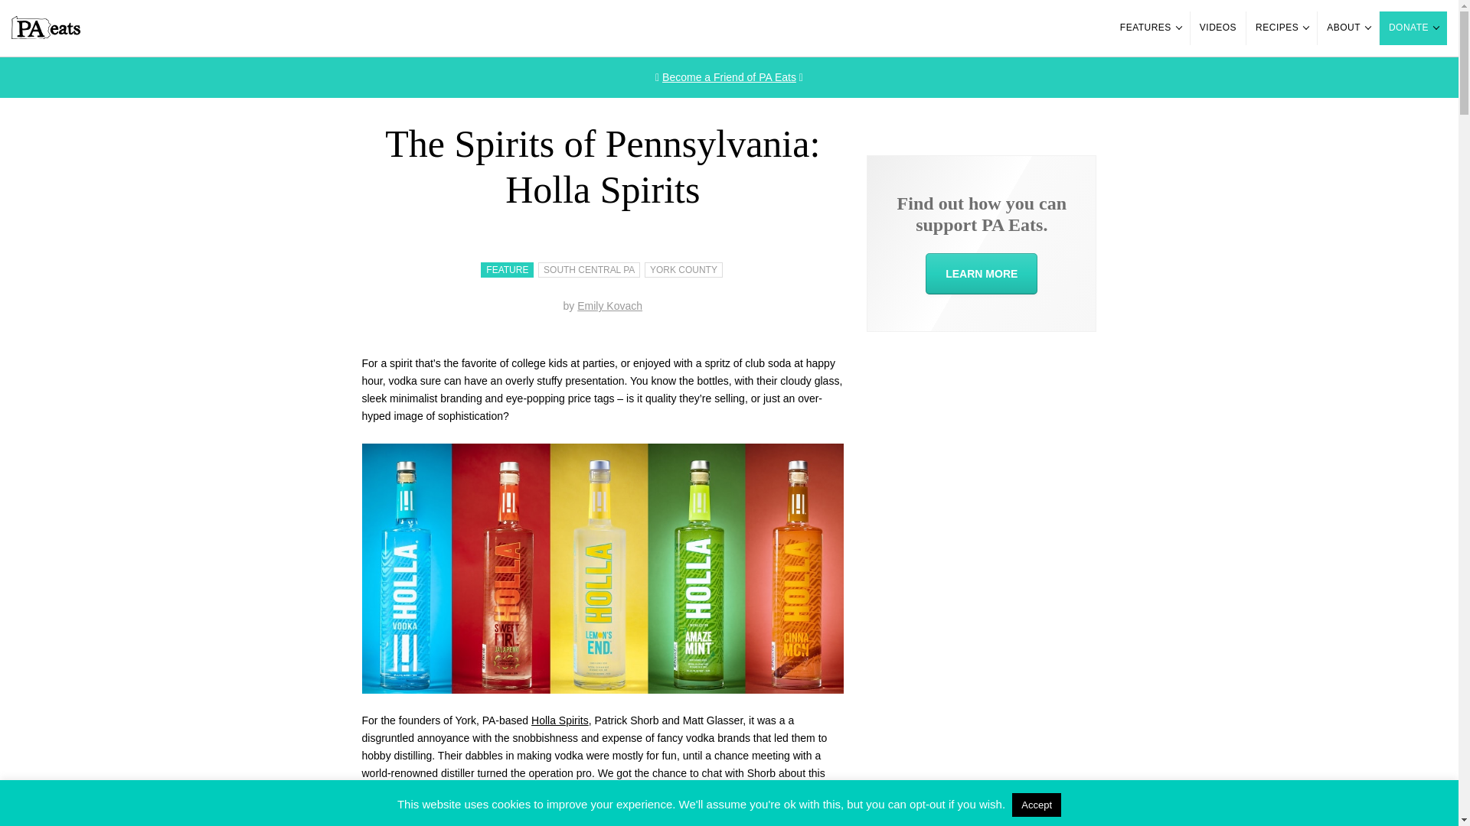 The height and width of the screenshot is (826, 1470). Describe the element at coordinates (1347, 28) in the screenshot. I see `ABOUT` at that location.